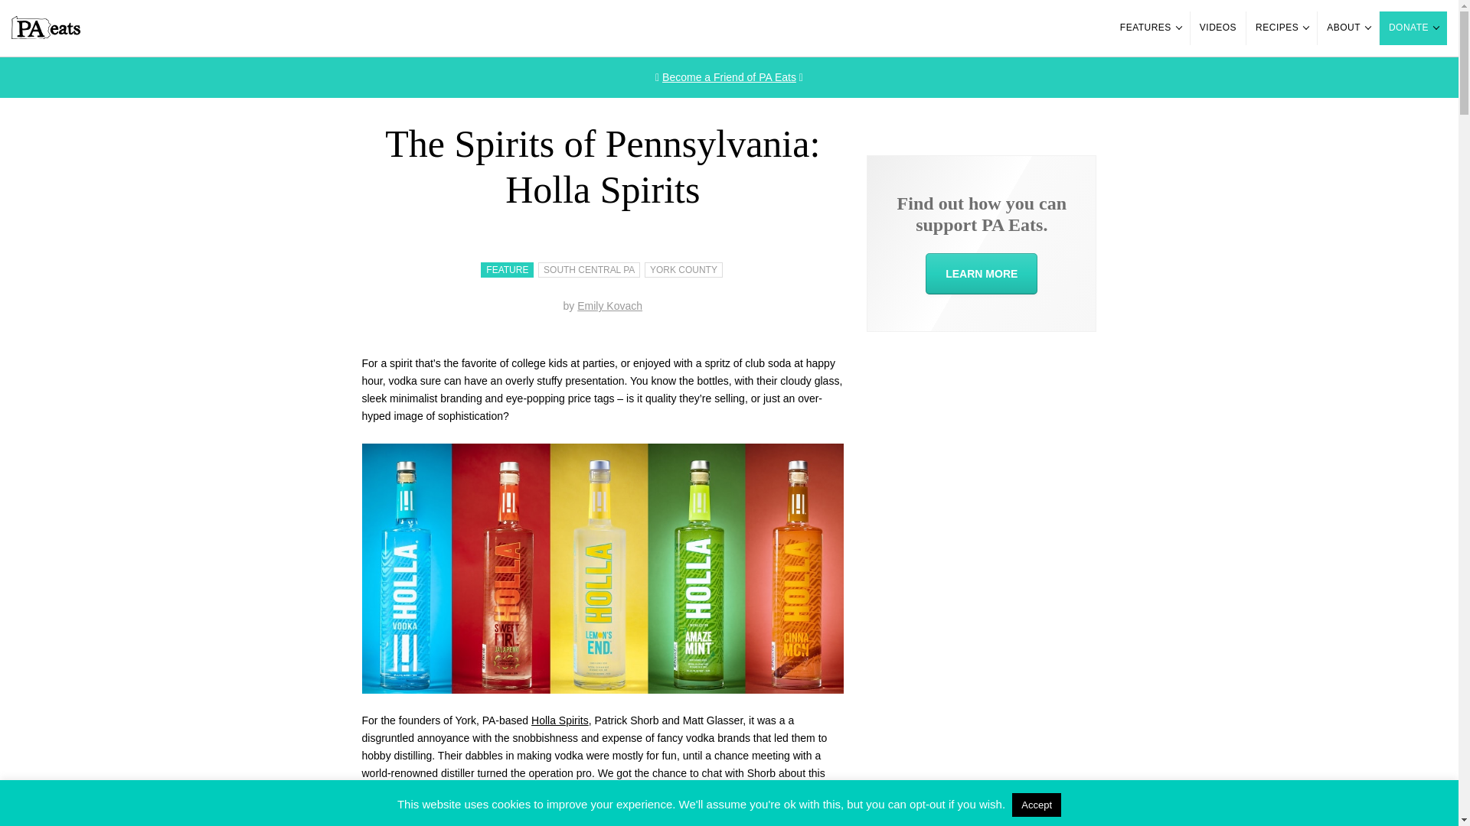 The height and width of the screenshot is (826, 1470). Describe the element at coordinates (1347, 28) in the screenshot. I see `ABOUT` at that location.